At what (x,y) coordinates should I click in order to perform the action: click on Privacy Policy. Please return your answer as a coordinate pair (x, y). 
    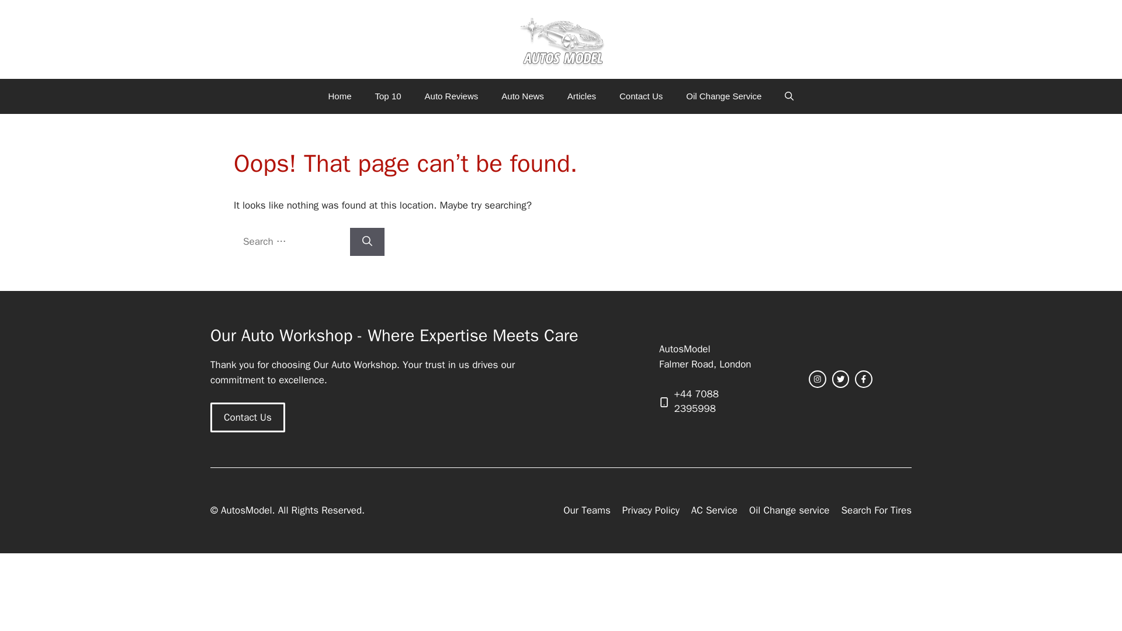
    Looking at the image, I should click on (651, 510).